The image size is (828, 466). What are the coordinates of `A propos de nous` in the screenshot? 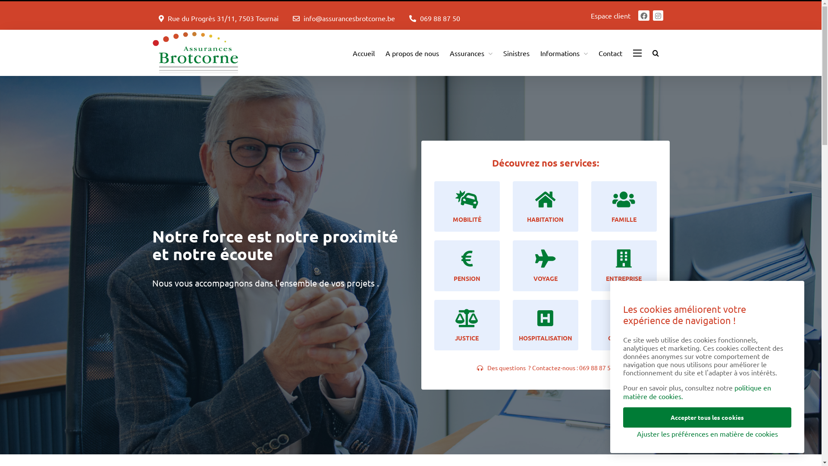 It's located at (412, 53).